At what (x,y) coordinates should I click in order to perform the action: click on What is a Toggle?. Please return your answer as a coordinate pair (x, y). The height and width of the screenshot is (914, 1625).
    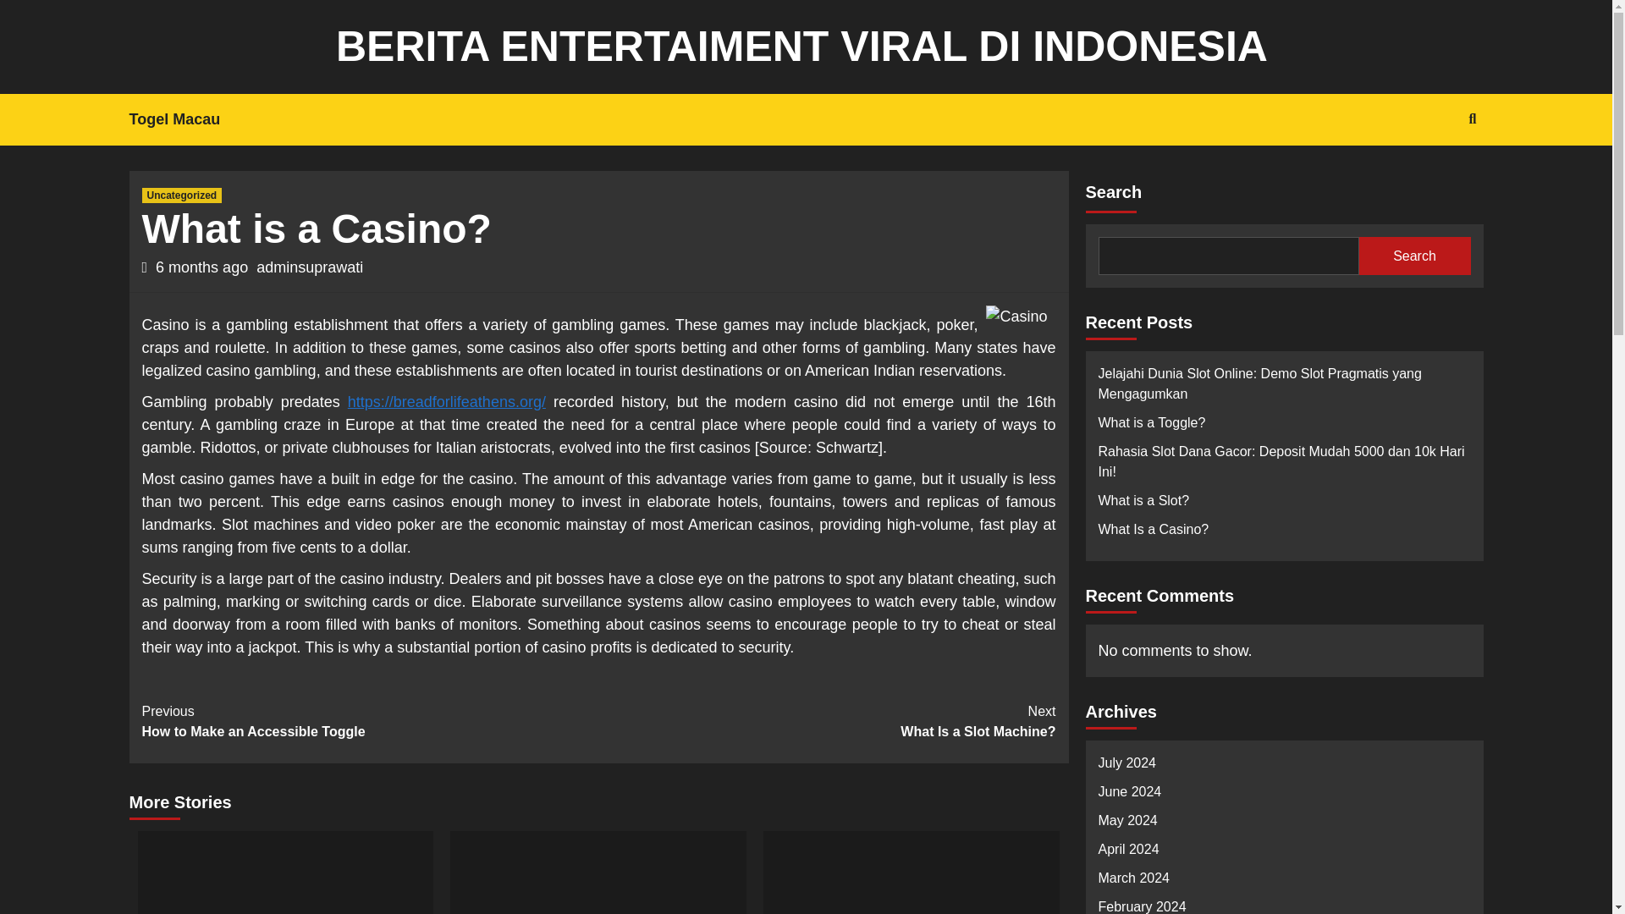
    Looking at the image, I should click on (1284, 767).